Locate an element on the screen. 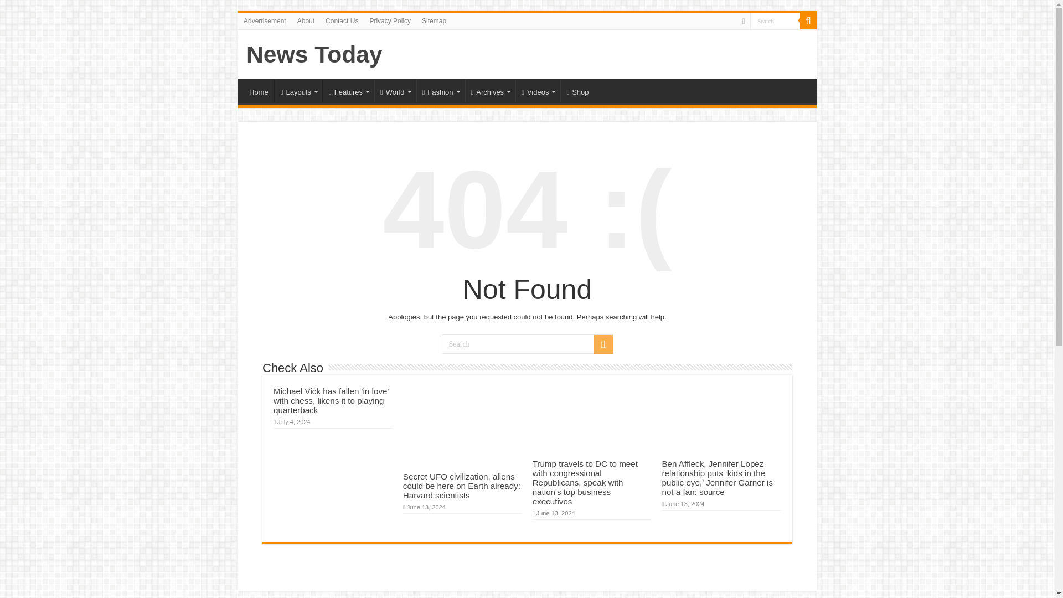 This screenshot has width=1063, height=598. Contact Us is located at coordinates (341, 20).